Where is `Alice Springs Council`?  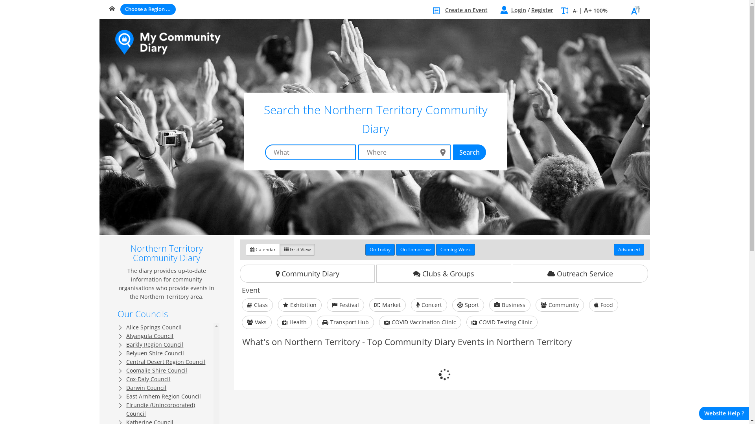
Alice Springs Council is located at coordinates (154, 327).